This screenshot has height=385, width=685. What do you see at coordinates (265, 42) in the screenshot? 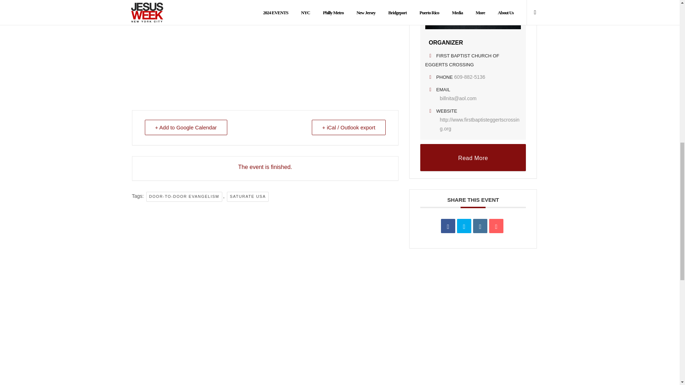
I see `Saturate USA - Short Promo` at bounding box center [265, 42].